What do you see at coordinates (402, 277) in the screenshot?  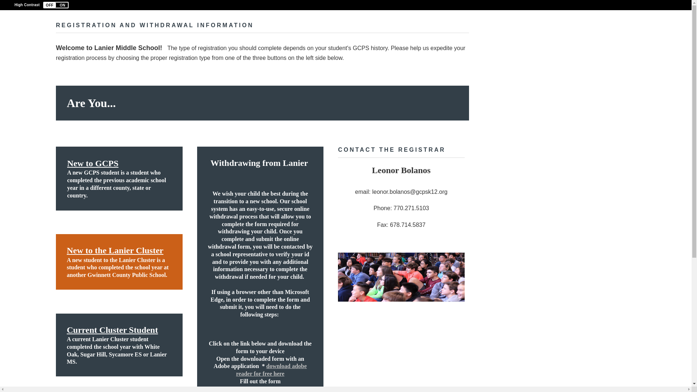 I see `Registration` at bounding box center [402, 277].